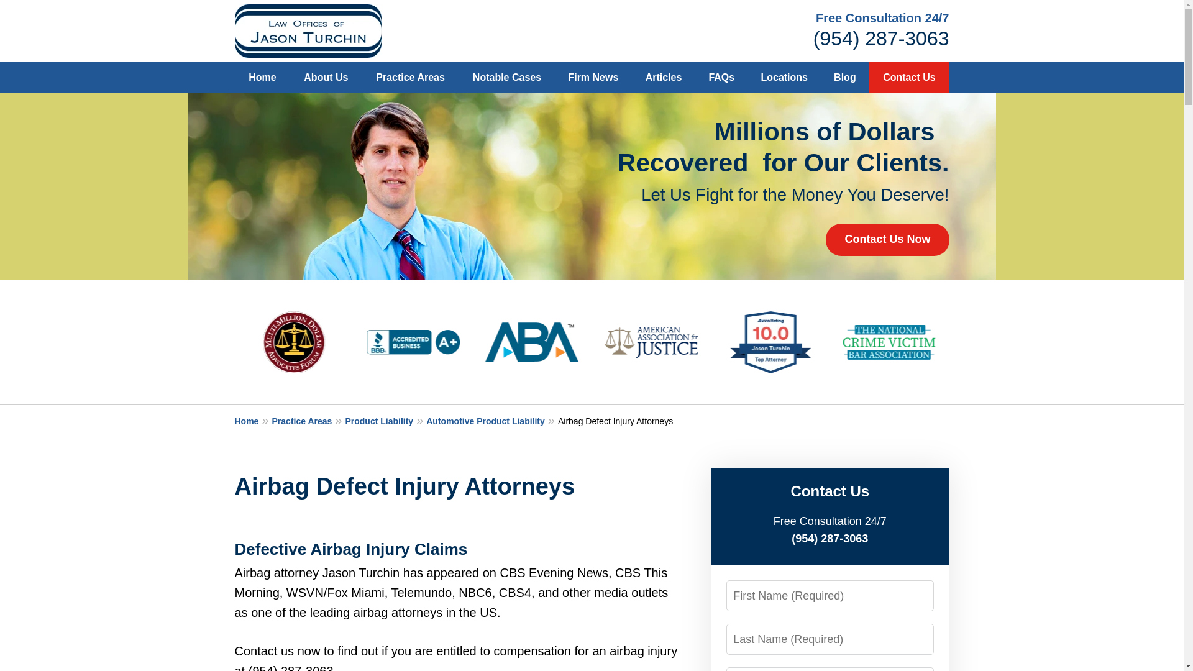 This screenshot has width=1193, height=671. Describe the element at coordinates (887, 239) in the screenshot. I see `Contact Us Now` at that location.